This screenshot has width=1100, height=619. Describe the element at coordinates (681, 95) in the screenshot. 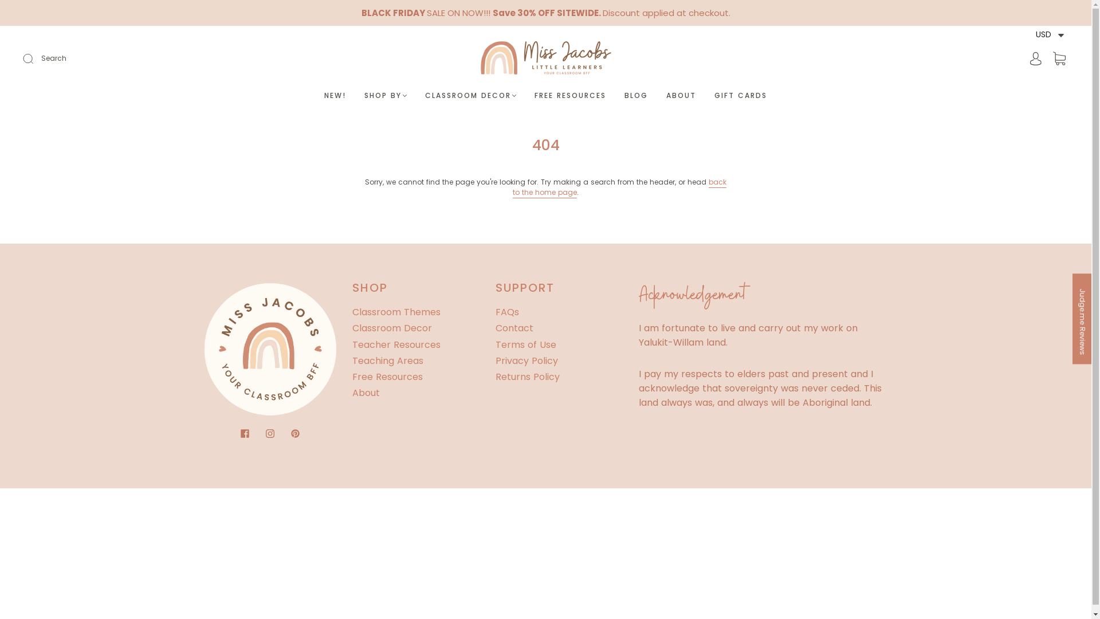

I see `ABOUT` at that location.